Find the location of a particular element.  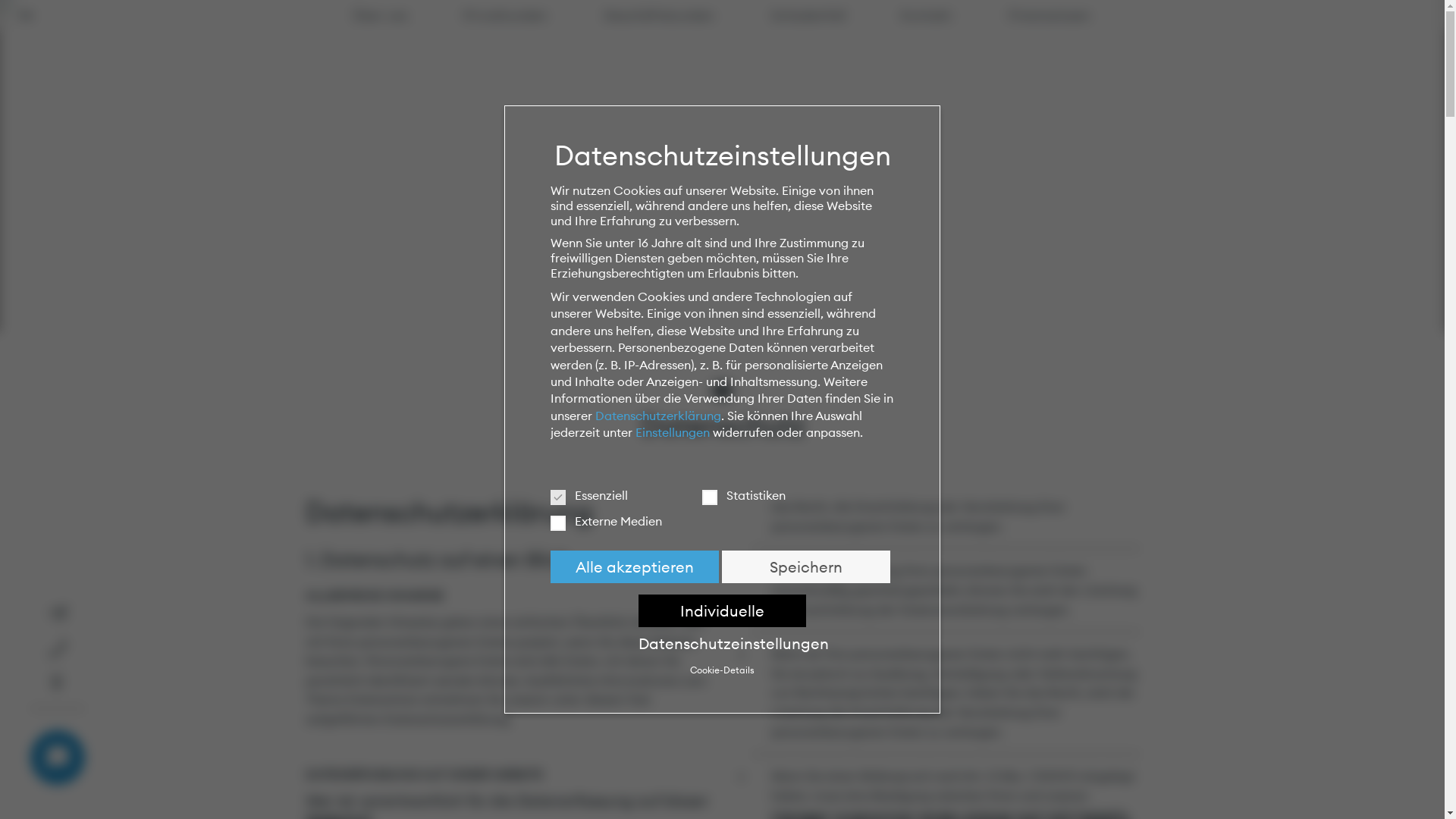

Individuelle Datenschutzeinstellungen is located at coordinates (723, 611).